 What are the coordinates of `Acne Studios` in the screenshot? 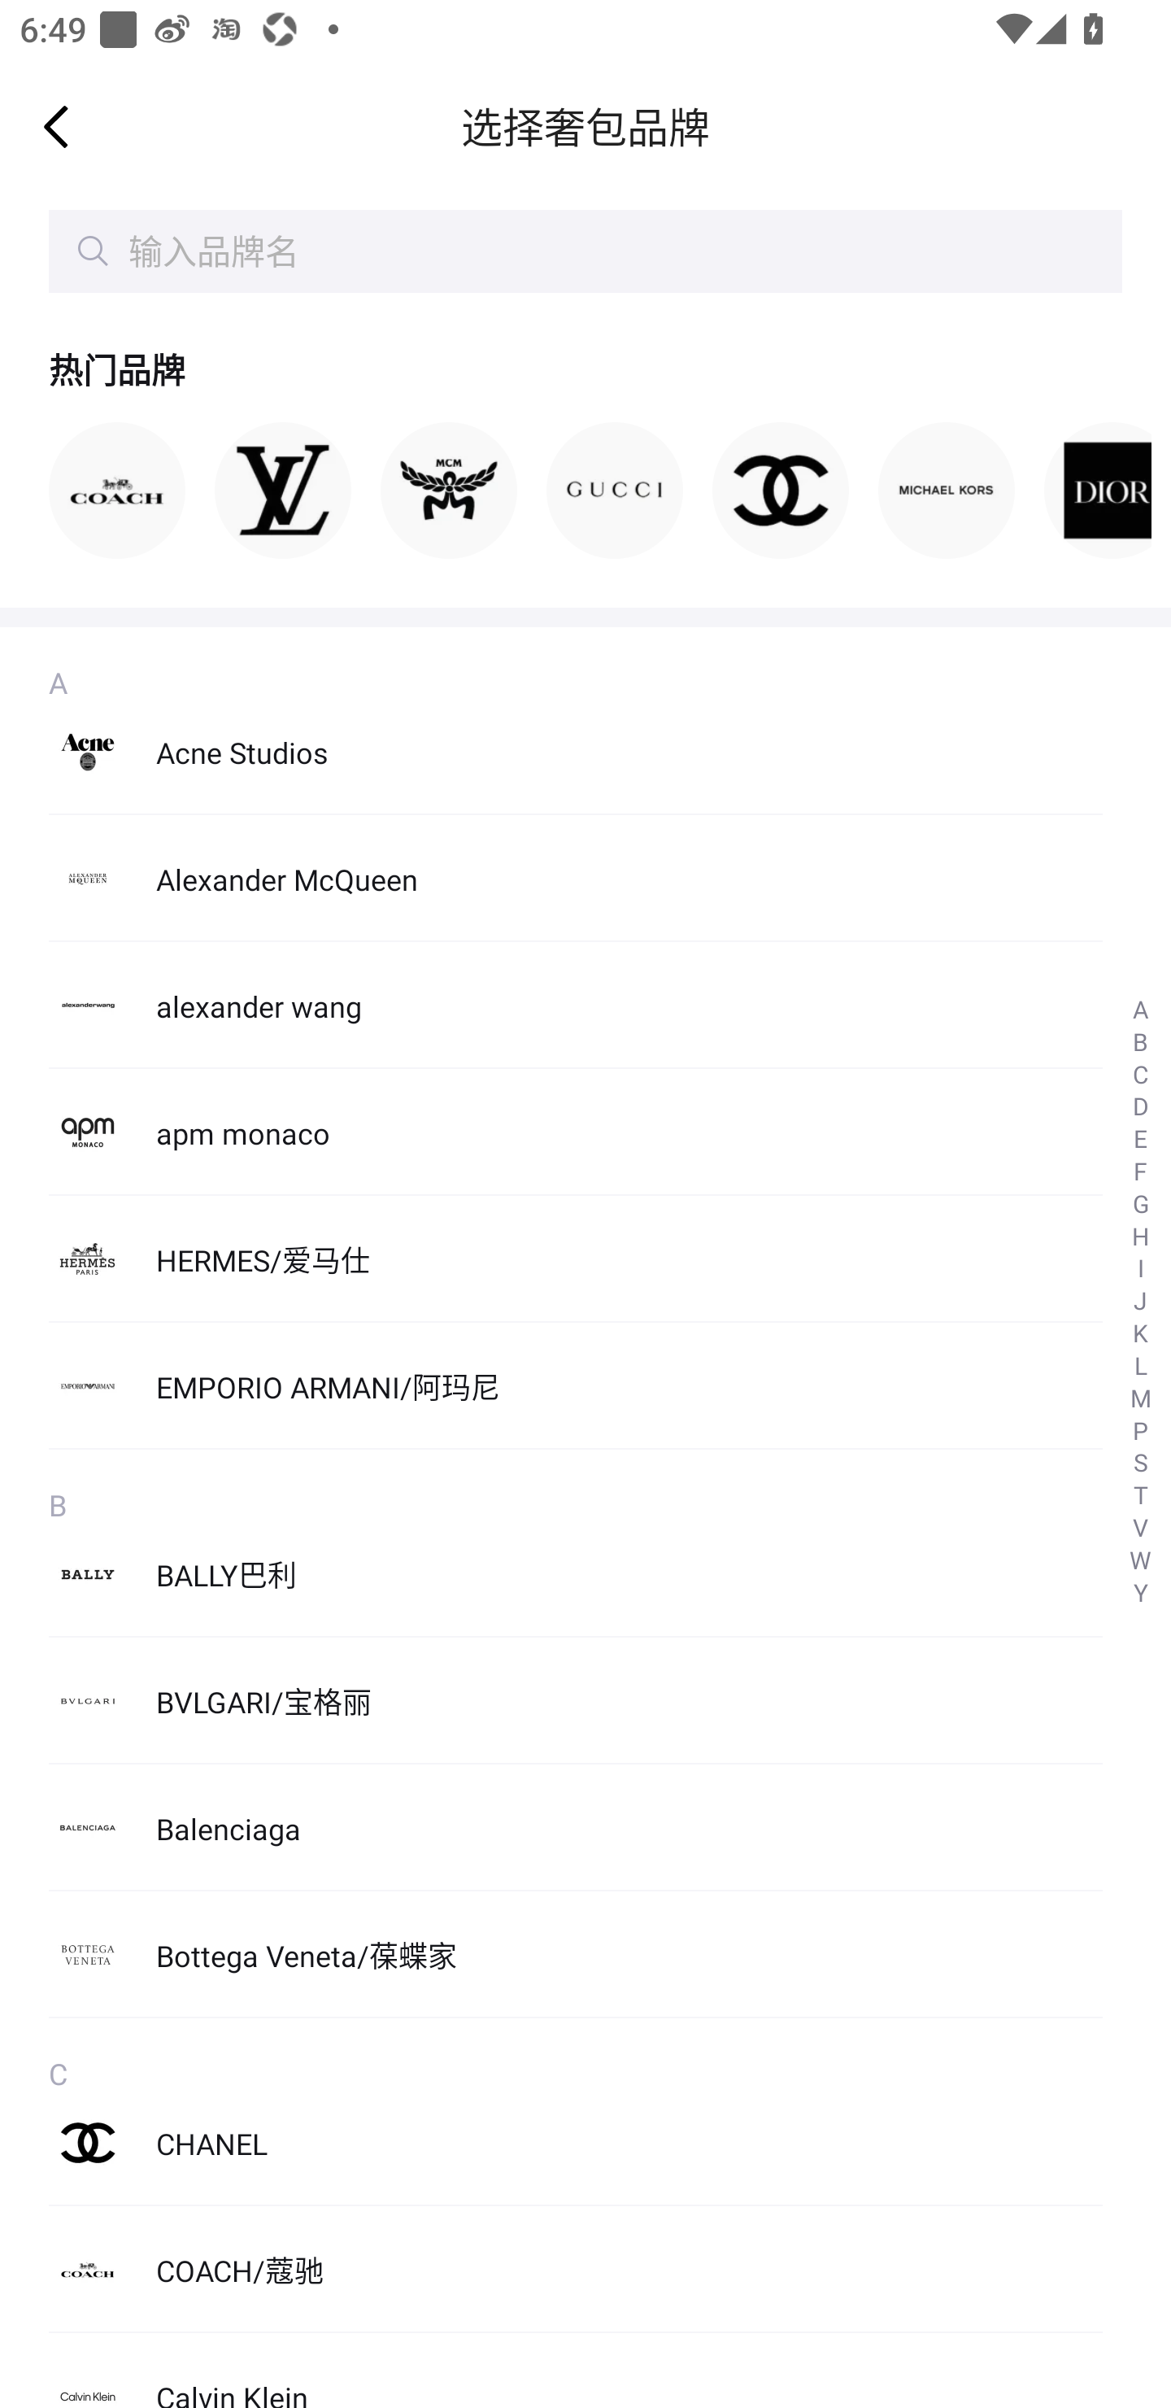 It's located at (576, 752).